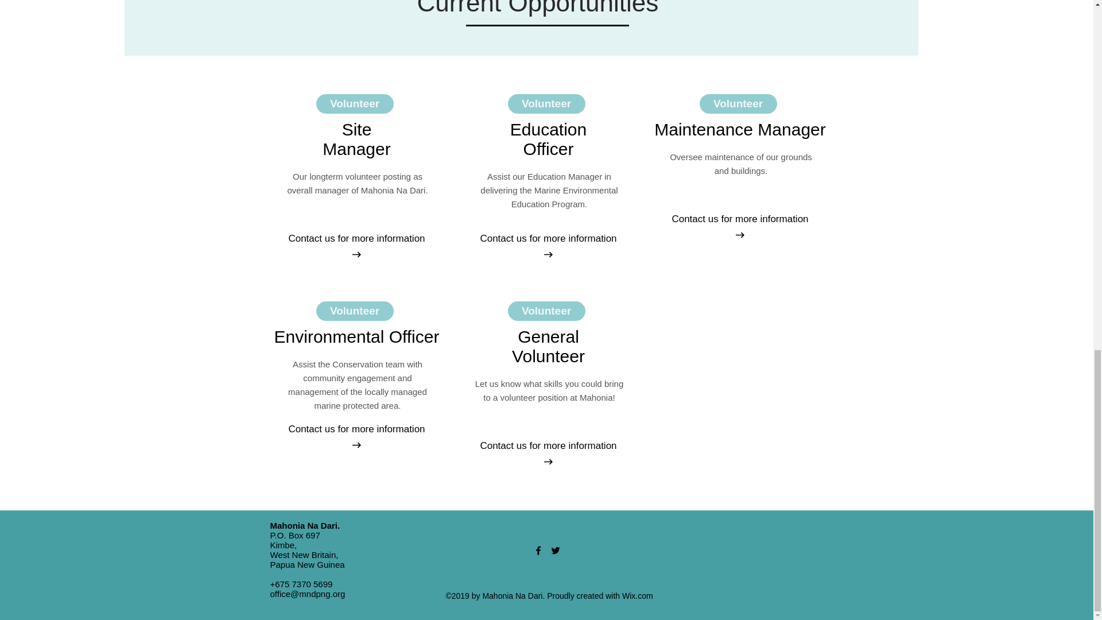  What do you see at coordinates (356, 238) in the screenshot?
I see `Contact us for more information` at bounding box center [356, 238].